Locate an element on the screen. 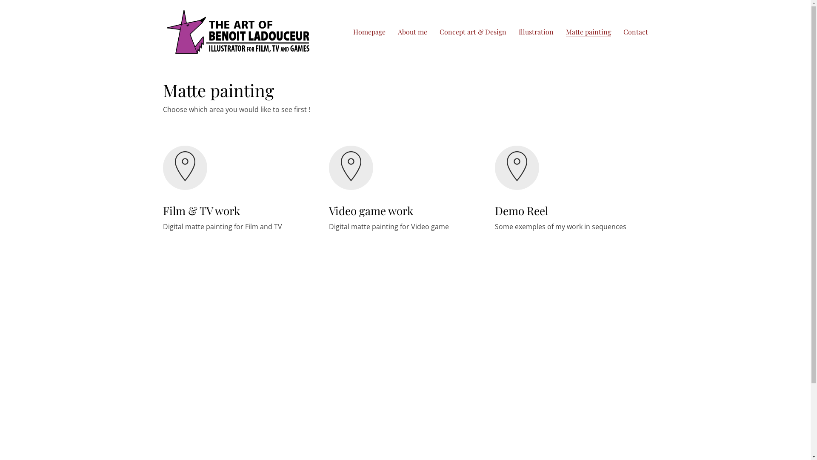 Image resolution: width=817 pixels, height=460 pixels. Concept art & Design is located at coordinates (472, 32).